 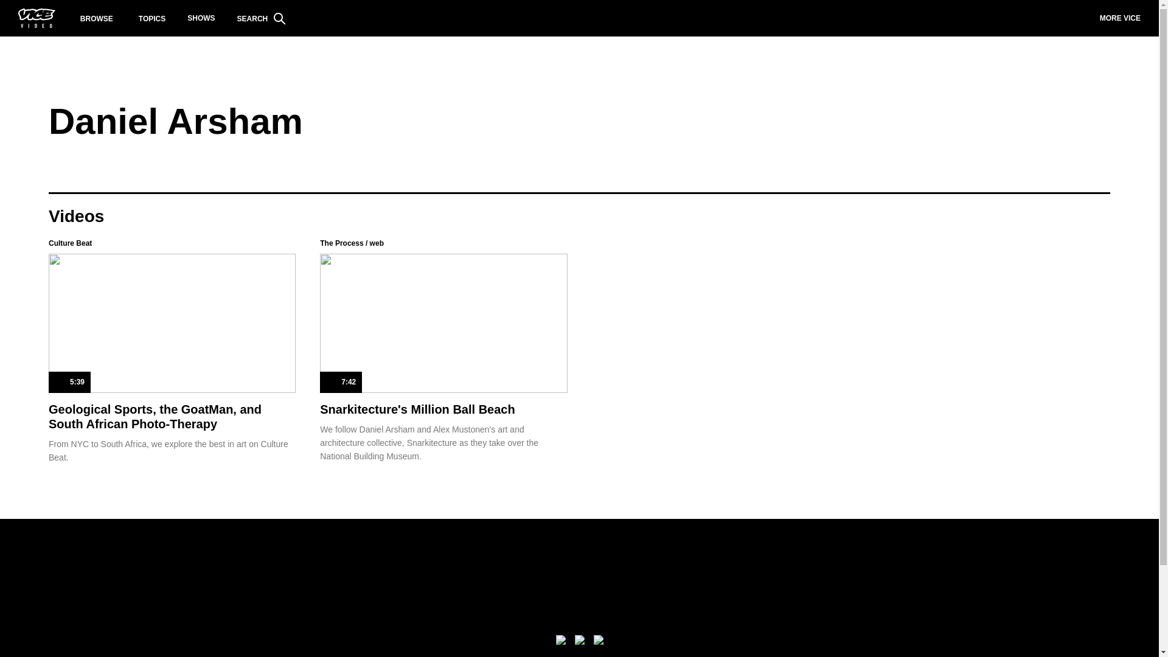 What do you see at coordinates (201, 18) in the screenshot?
I see `SHOWS` at bounding box center [201, 18].